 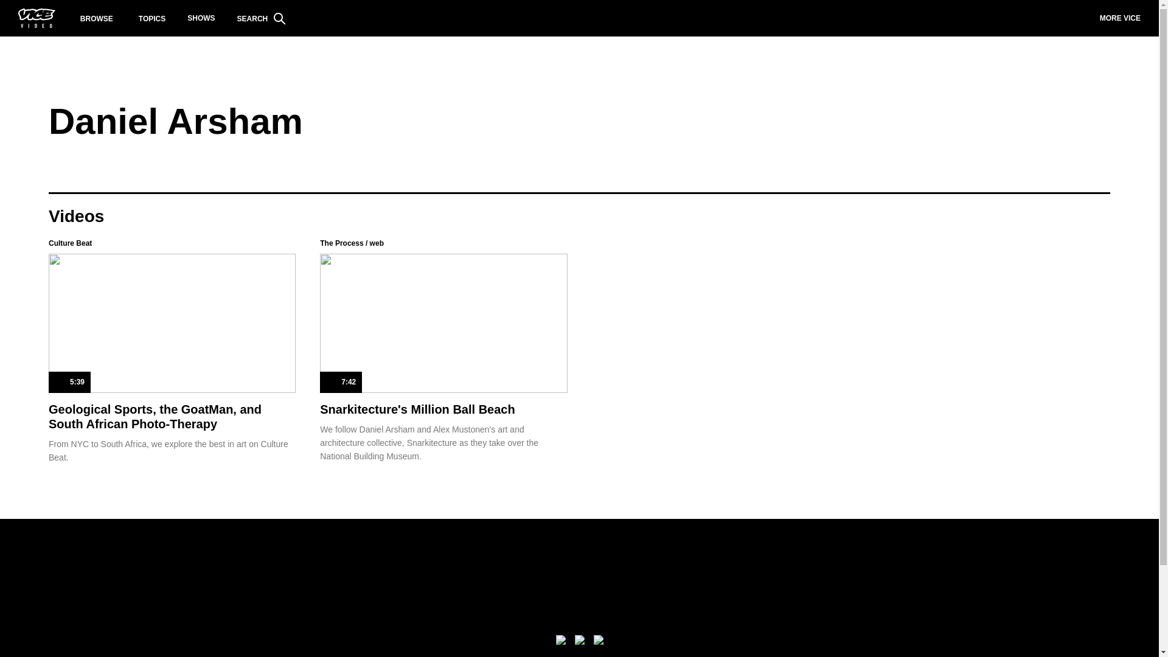 What do you see at coordinates (201, 18) in the screenshot?
I see `SHOWS` at bounding box center [201, 18].